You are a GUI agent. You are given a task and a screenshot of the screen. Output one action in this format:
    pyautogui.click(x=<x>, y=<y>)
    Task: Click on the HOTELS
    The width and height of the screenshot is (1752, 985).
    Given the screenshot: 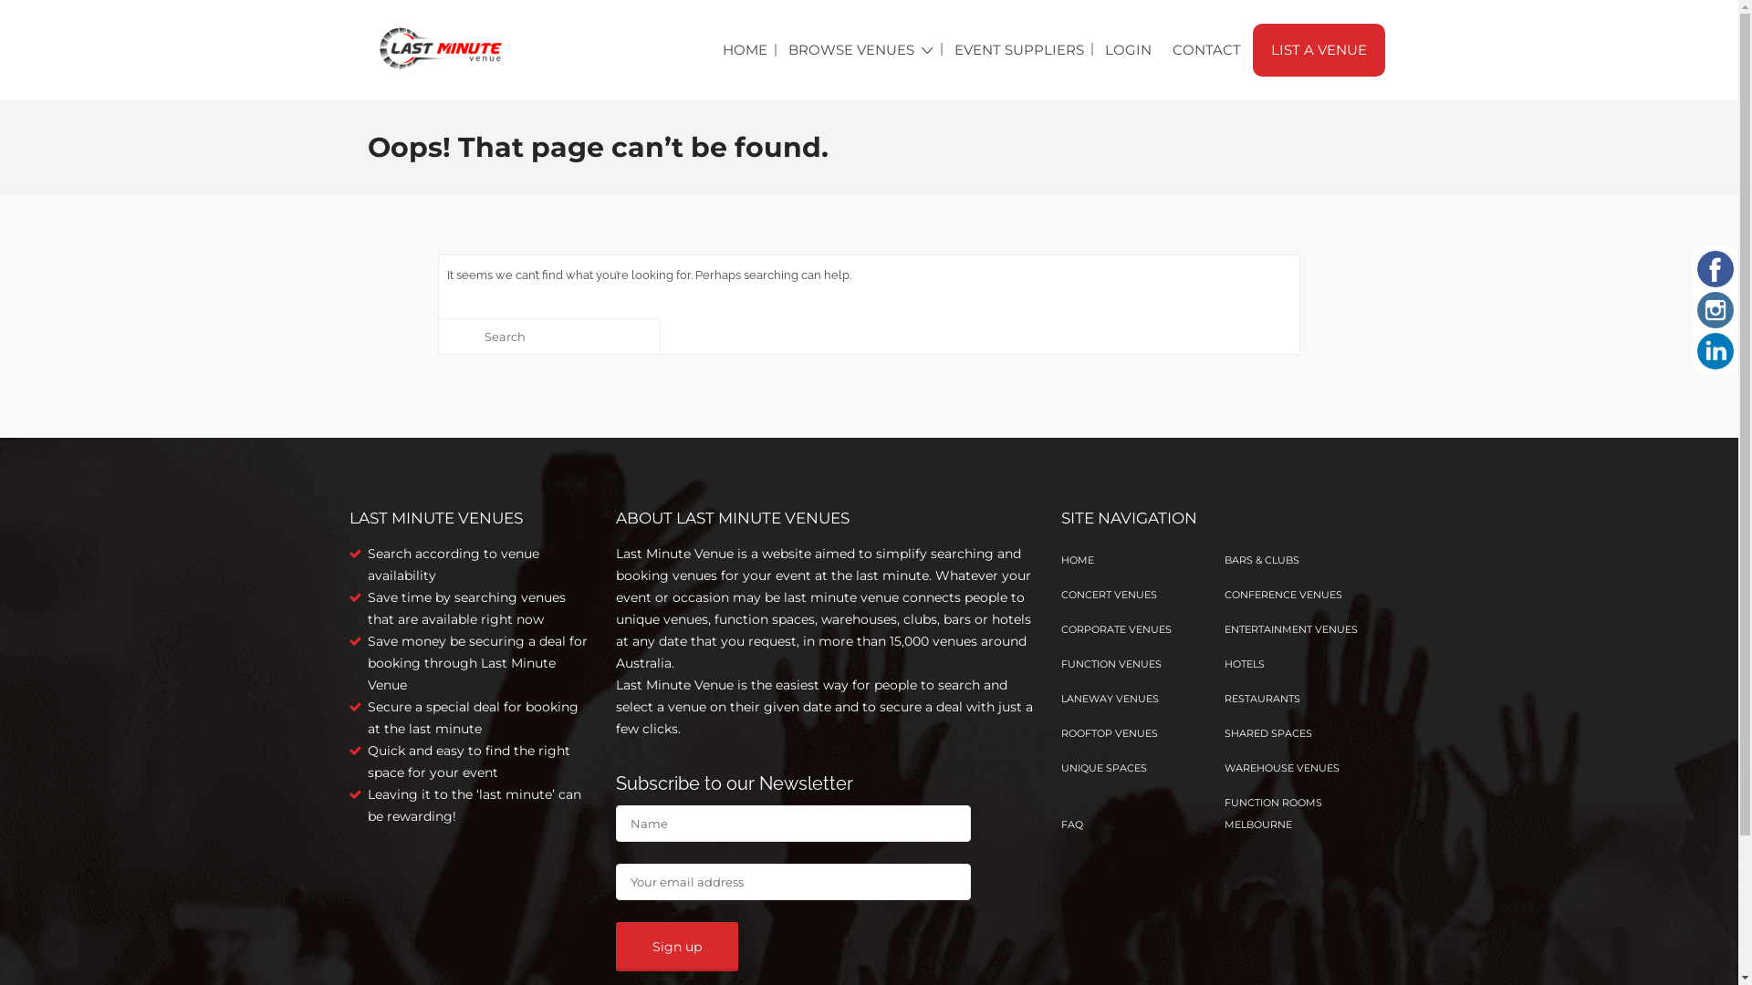 What is the action you would take?
    pyautogui.click(x=1245, y=664)
    